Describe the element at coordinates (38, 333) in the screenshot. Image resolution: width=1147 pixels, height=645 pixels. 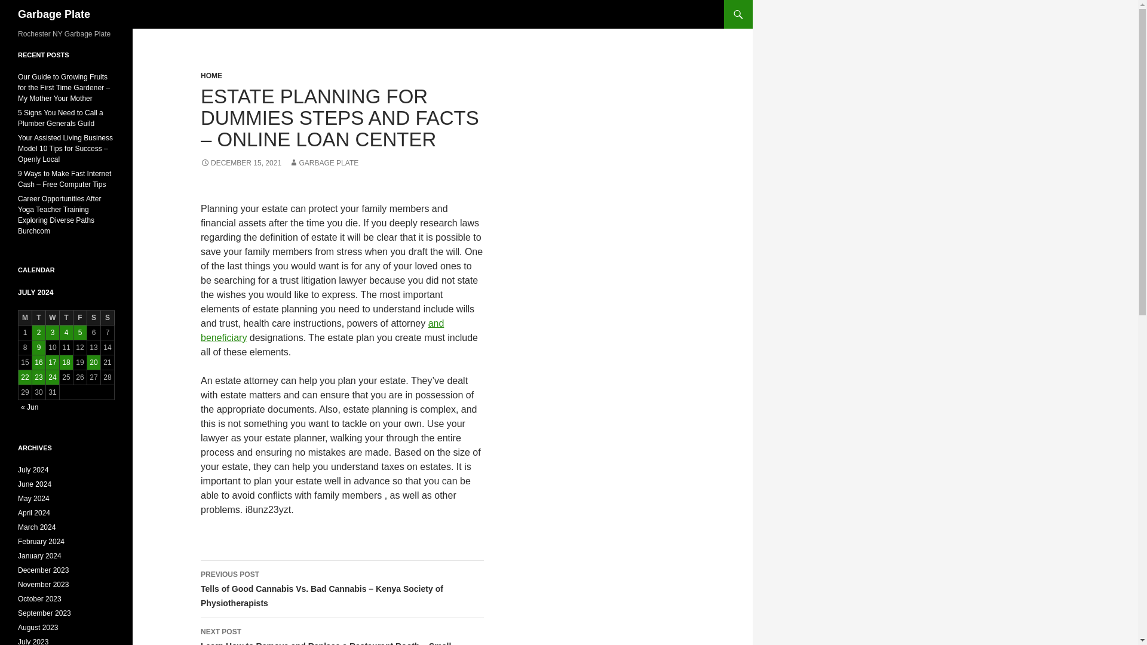
I see `2` at that location.